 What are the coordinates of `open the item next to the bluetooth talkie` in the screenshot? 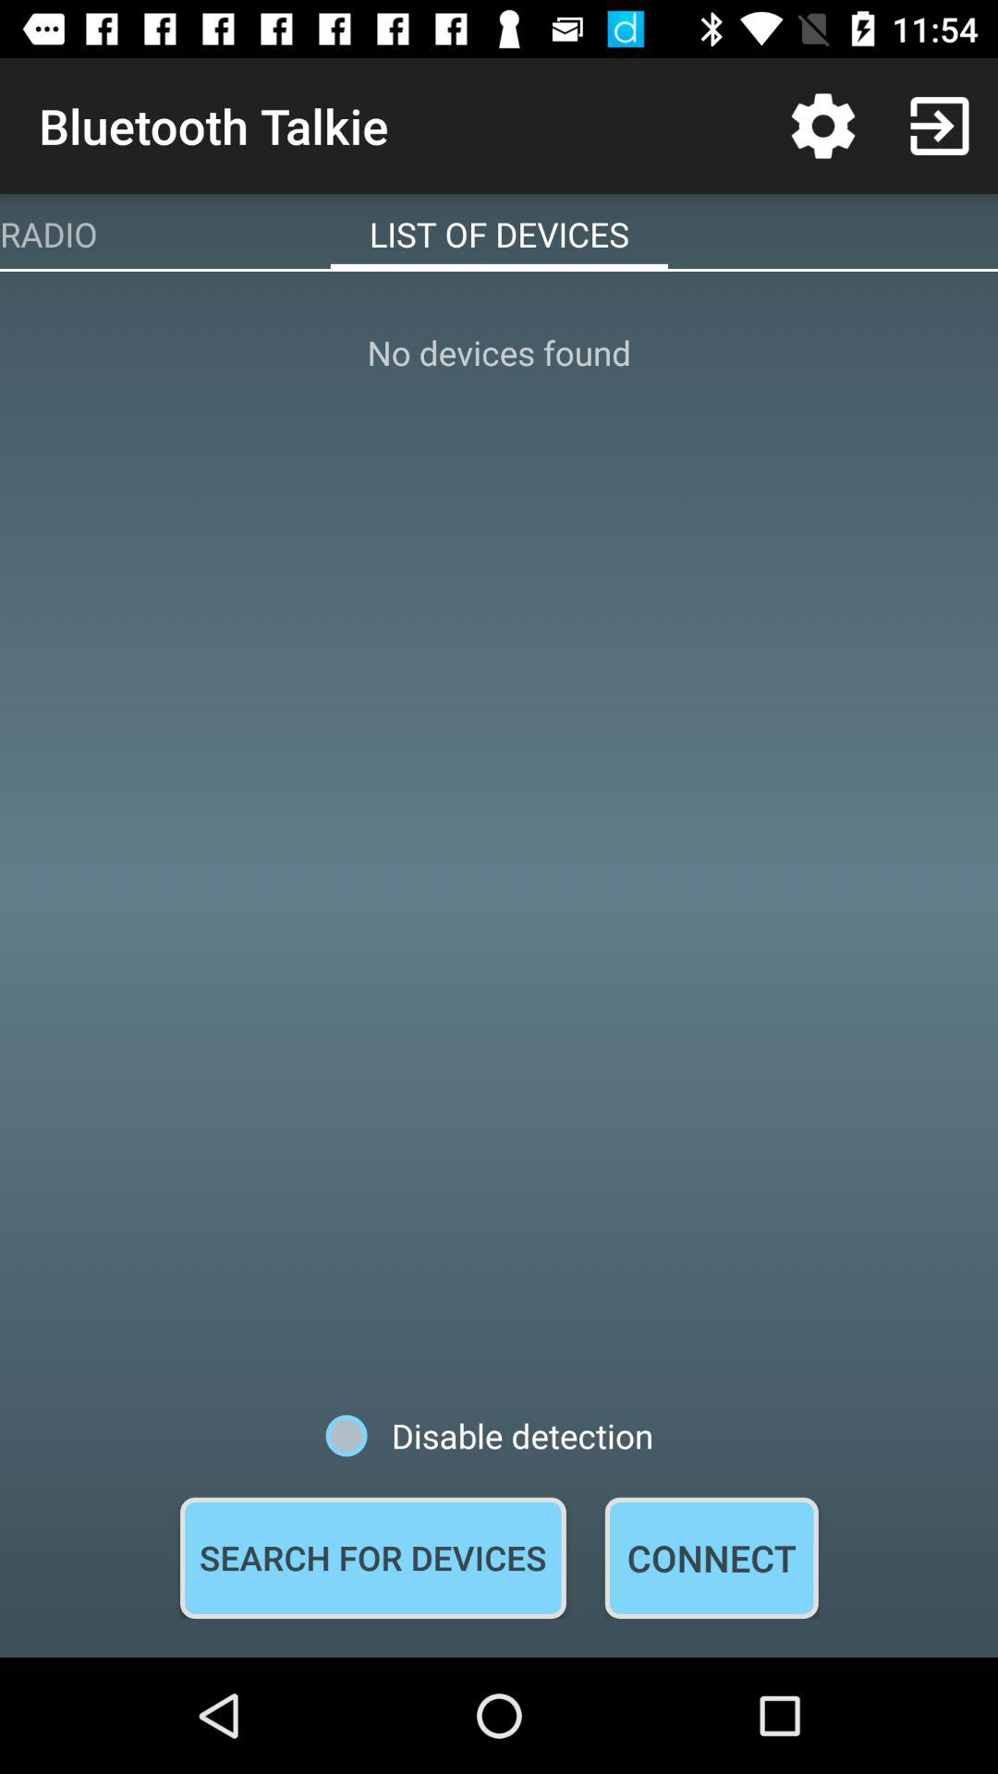 It's located at (822, 126).